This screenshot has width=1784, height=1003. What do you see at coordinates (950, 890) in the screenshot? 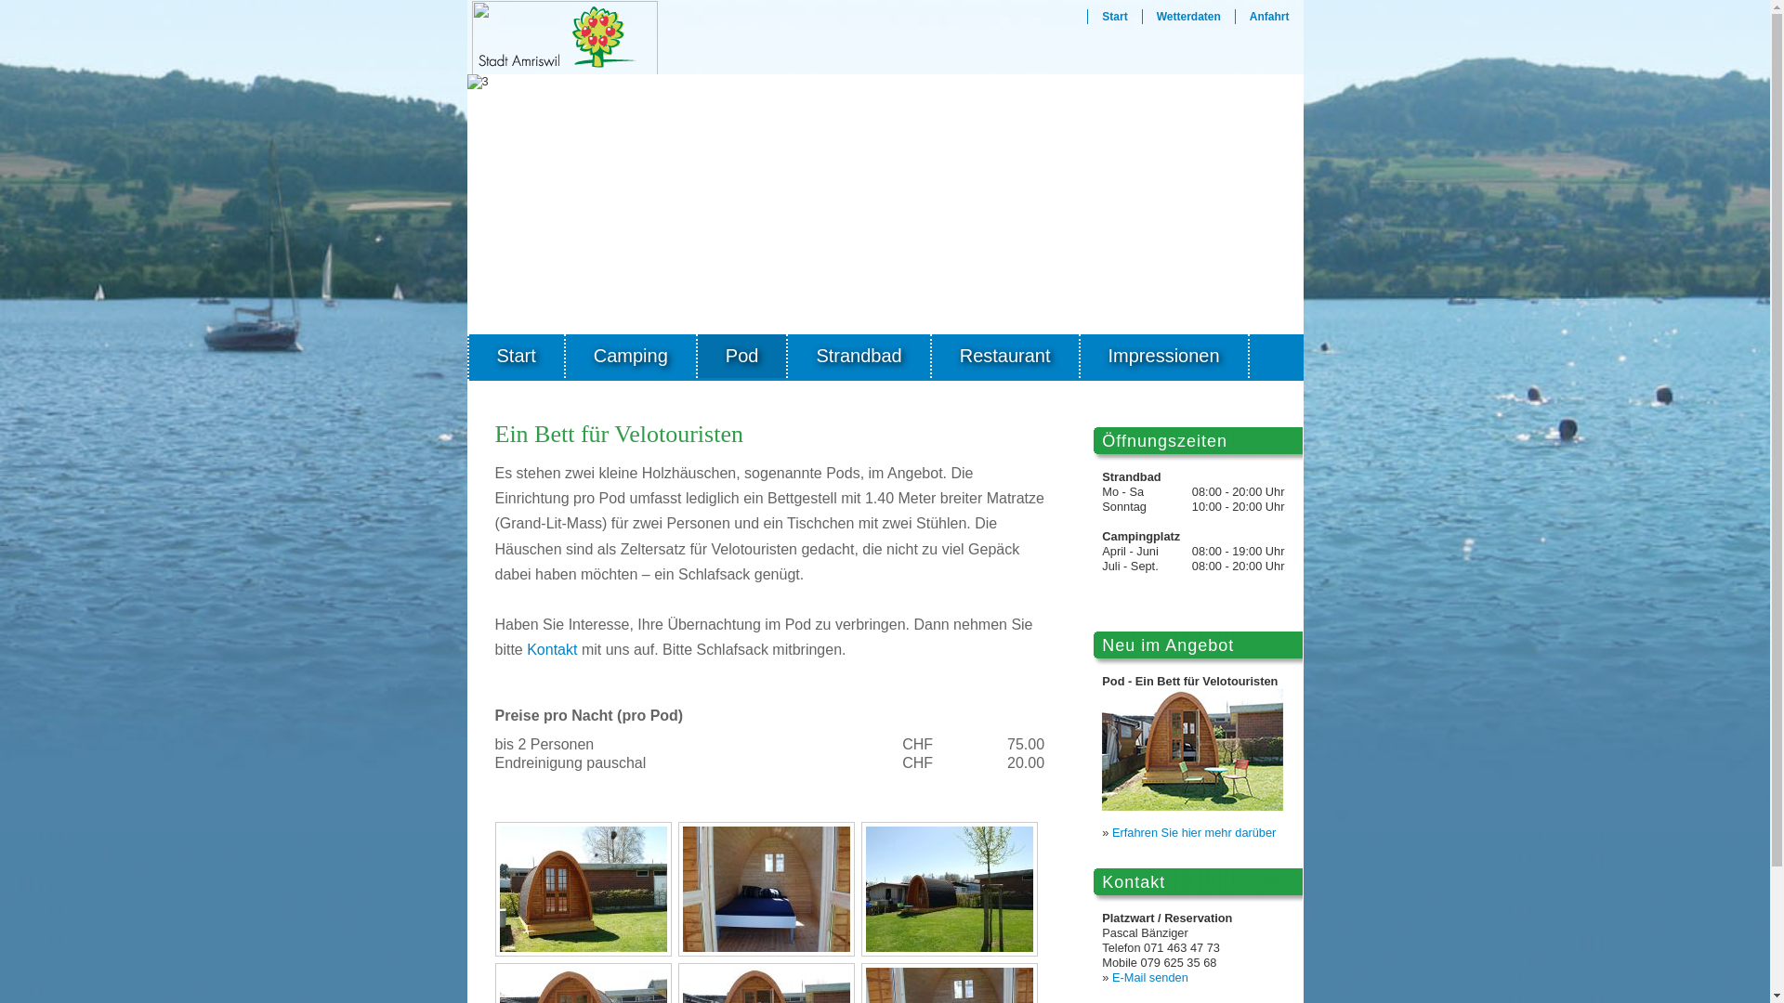
I see ` strandbad_pod_03.jpg` at bounding box center [950, 890].